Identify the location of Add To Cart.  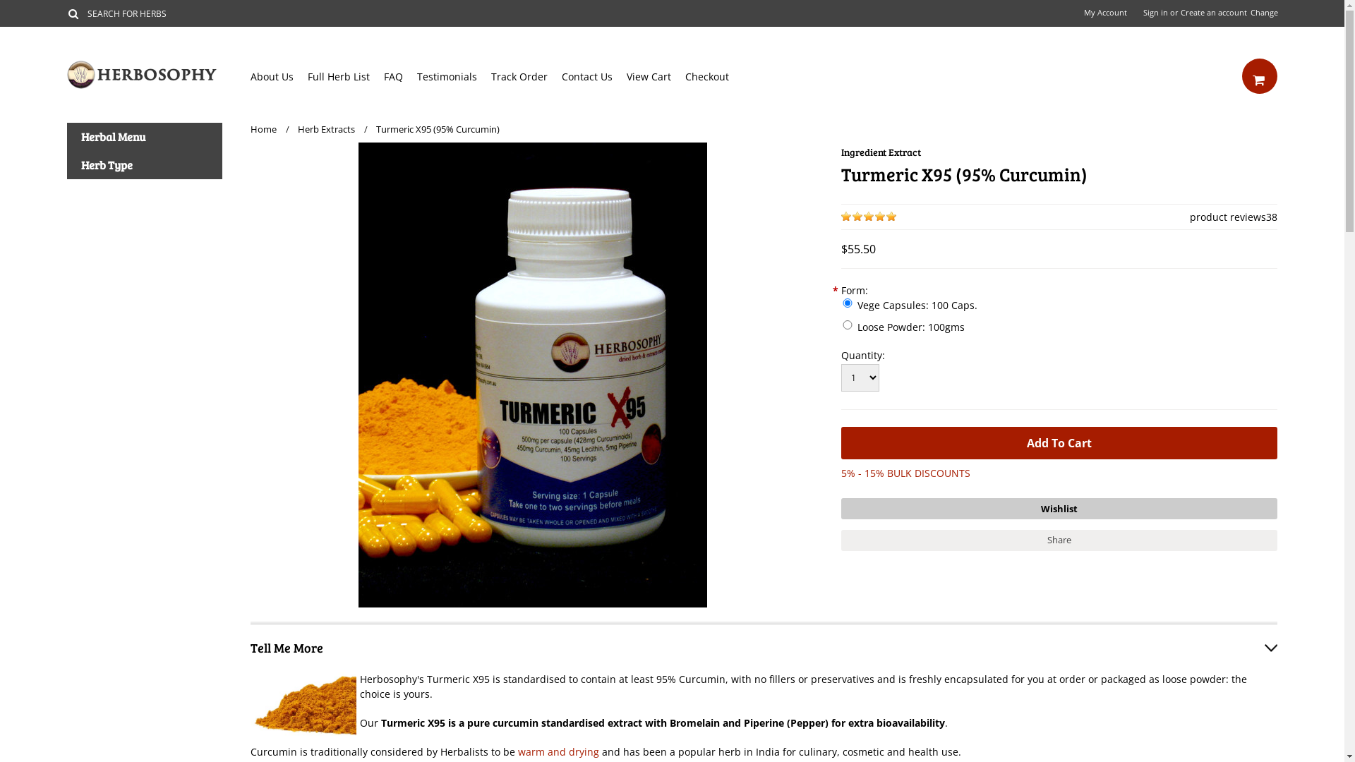
(1059, 443).